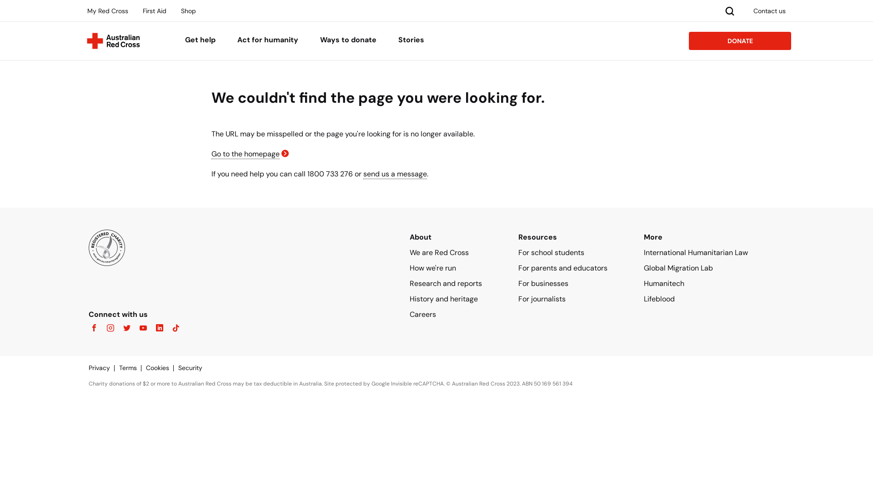  I want to click on Get help, so click(200, 41).